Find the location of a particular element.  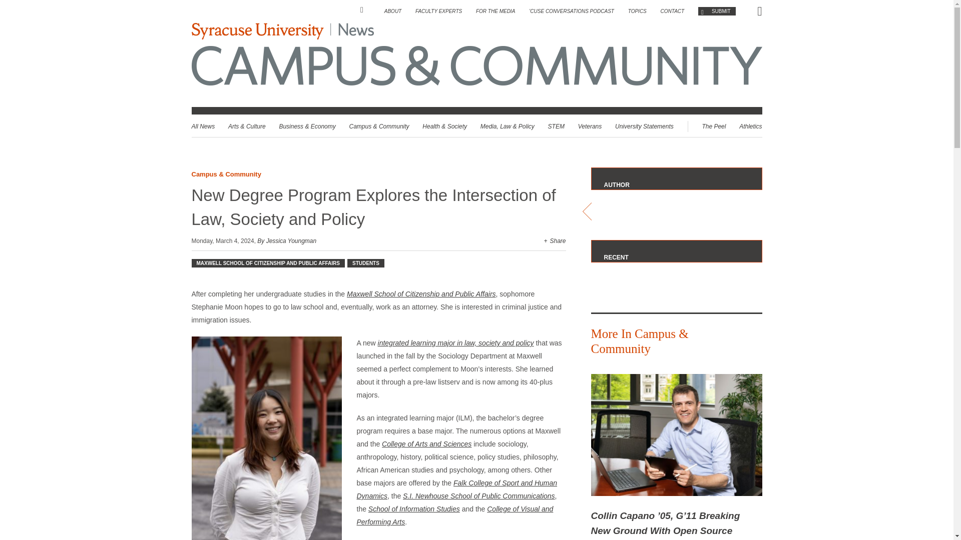

The Peel is located at coordinates (713, 126).